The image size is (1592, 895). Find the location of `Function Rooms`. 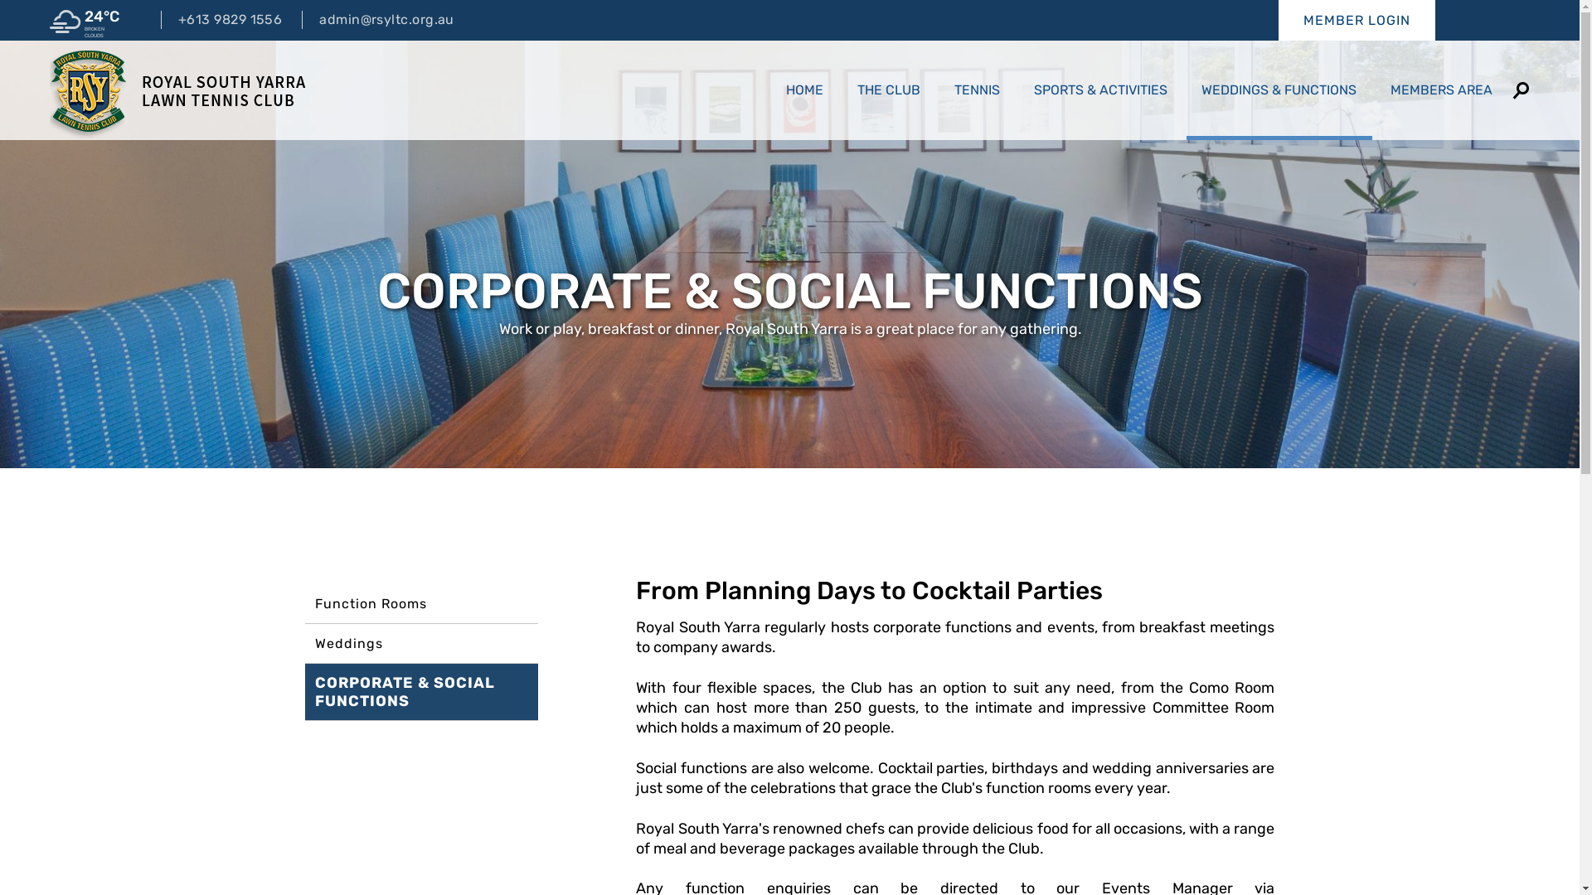

Function Rooms is located at coordinates (421, 603).